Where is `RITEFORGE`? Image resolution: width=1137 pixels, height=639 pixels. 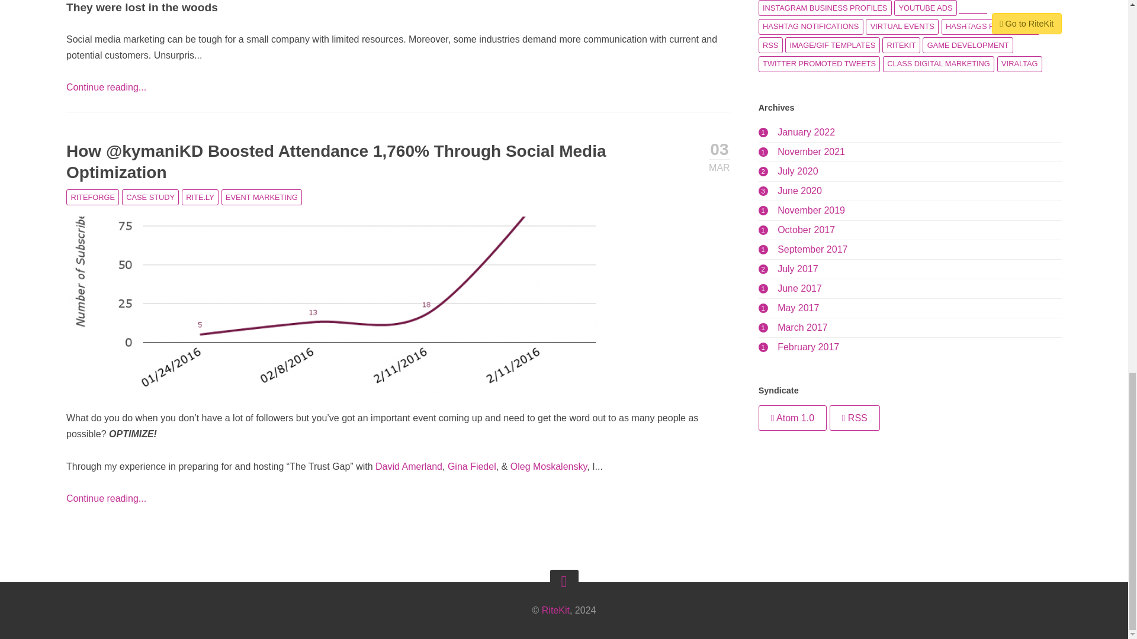 RITEFORGE is located at coordinates (92, 196).